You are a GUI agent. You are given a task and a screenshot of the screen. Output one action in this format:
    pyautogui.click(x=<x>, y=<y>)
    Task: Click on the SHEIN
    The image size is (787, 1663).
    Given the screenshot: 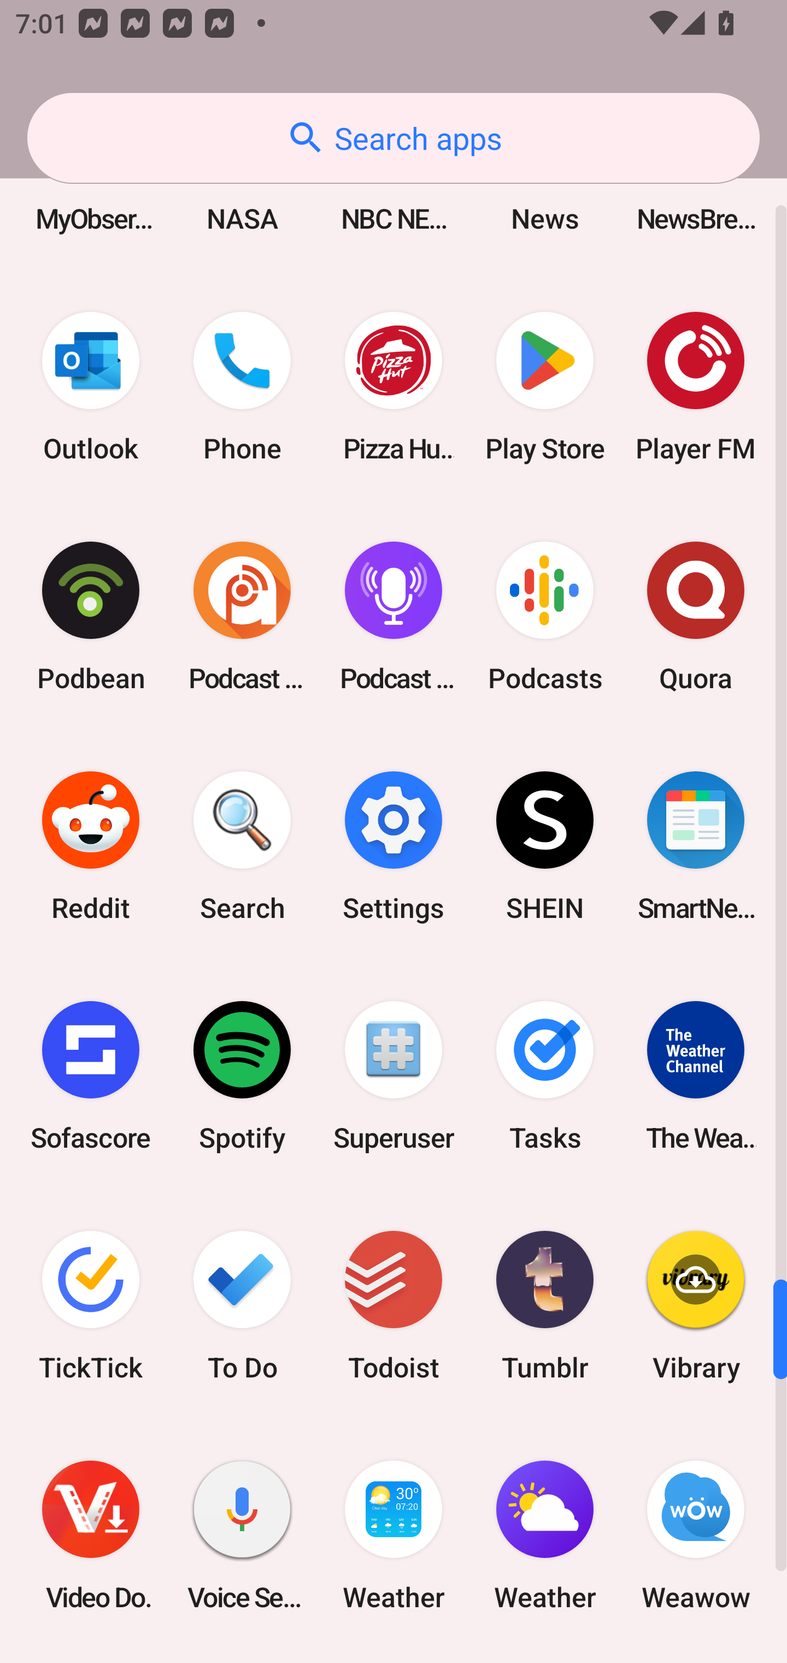 What is the action you would take?
    pyautogui.click(x=544, y=846)
    